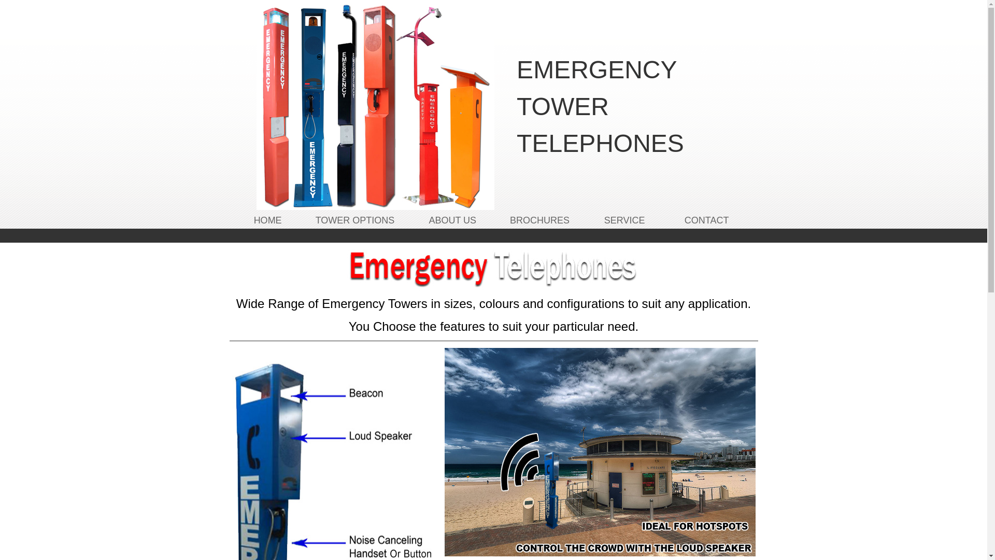  Describe the element at coordinates (452, 220) in the screenshot. I see `ABOUT US` at that location.